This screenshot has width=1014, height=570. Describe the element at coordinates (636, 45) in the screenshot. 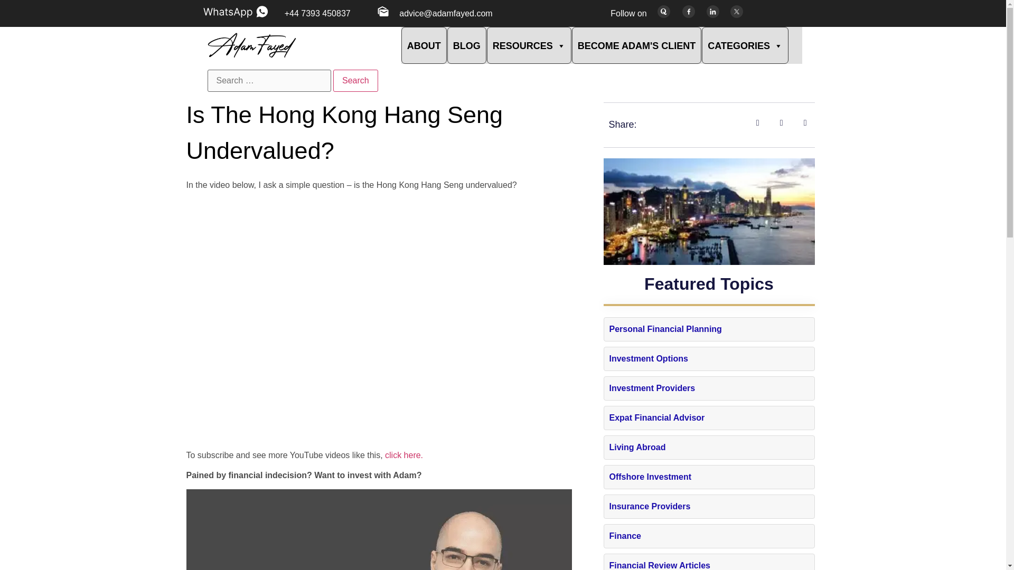

I see `BECOME ADAM'S CLIENT` at that location.